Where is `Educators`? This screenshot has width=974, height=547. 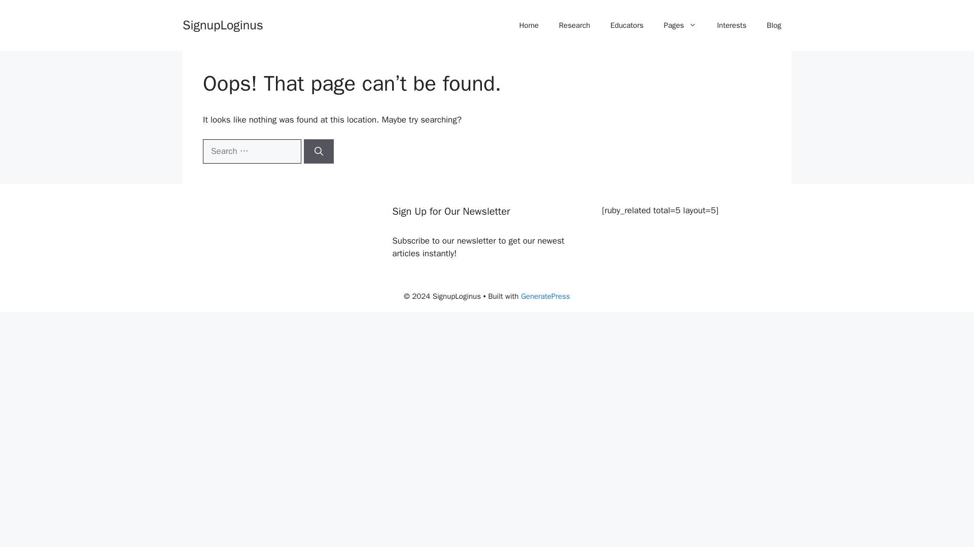 Educators is located at coordinates (627, 25).